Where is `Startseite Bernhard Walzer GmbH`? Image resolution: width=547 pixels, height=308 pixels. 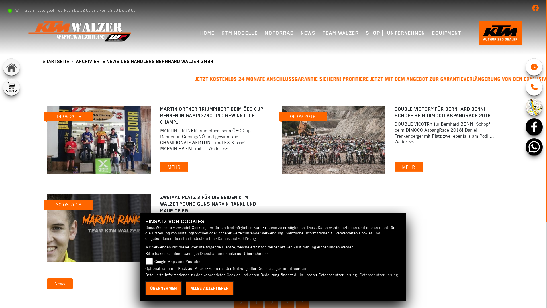 Startseite Bernhard Walzer GmbH is located at coordinates (500, 33).